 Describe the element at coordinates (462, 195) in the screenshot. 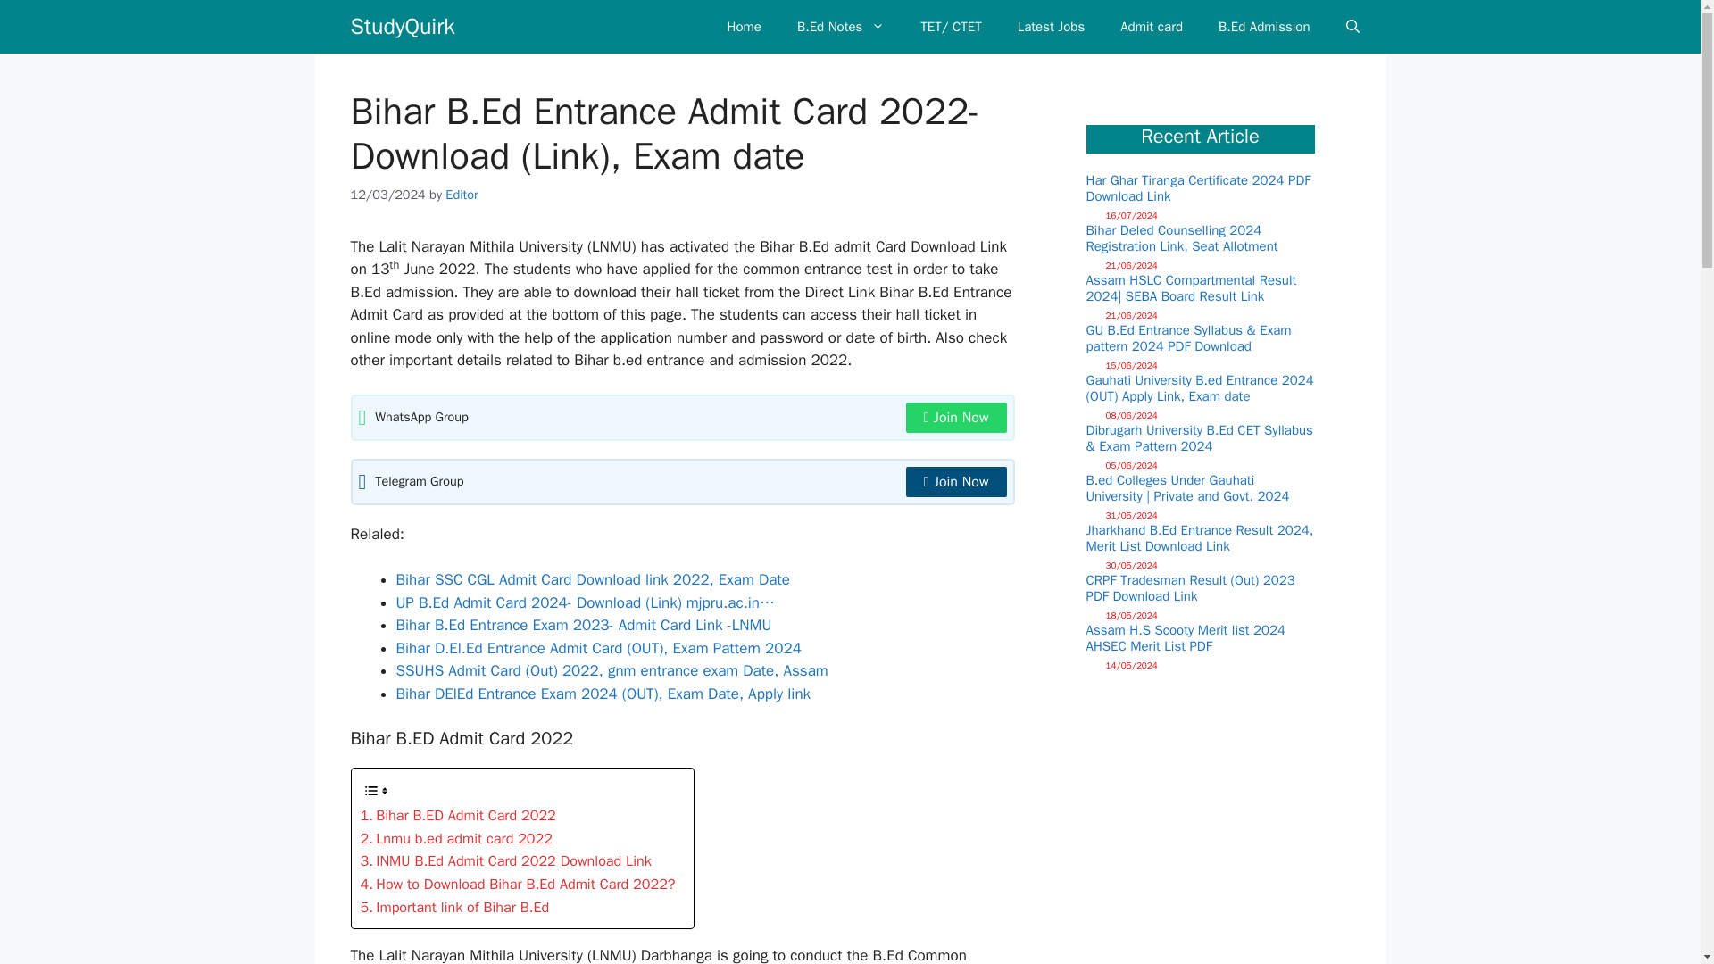

I see `Editor` at that location.